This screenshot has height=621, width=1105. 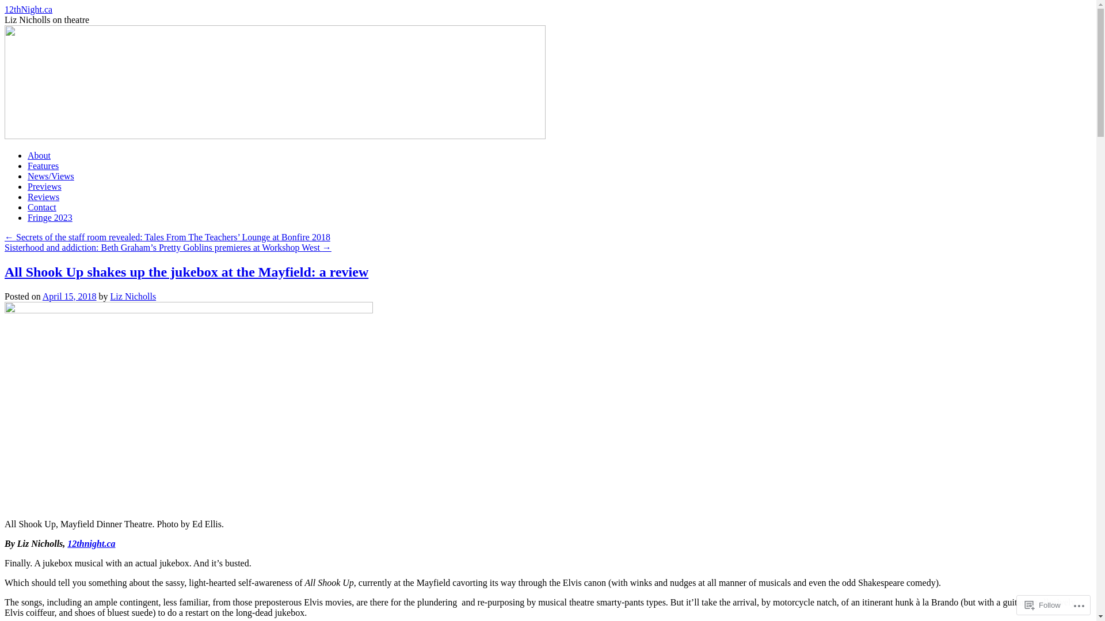 What do you see at coordinates (44, 197) in the screenshot?
I see `Reviews` at bounding box center [44, 197].